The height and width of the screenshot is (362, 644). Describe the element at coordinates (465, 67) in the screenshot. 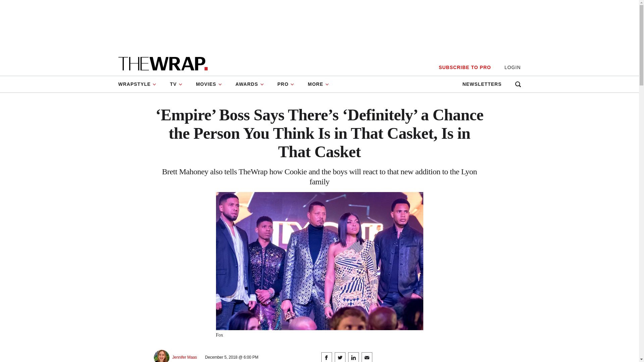

I see `SUBSCRIBE TO PRO` at that location.